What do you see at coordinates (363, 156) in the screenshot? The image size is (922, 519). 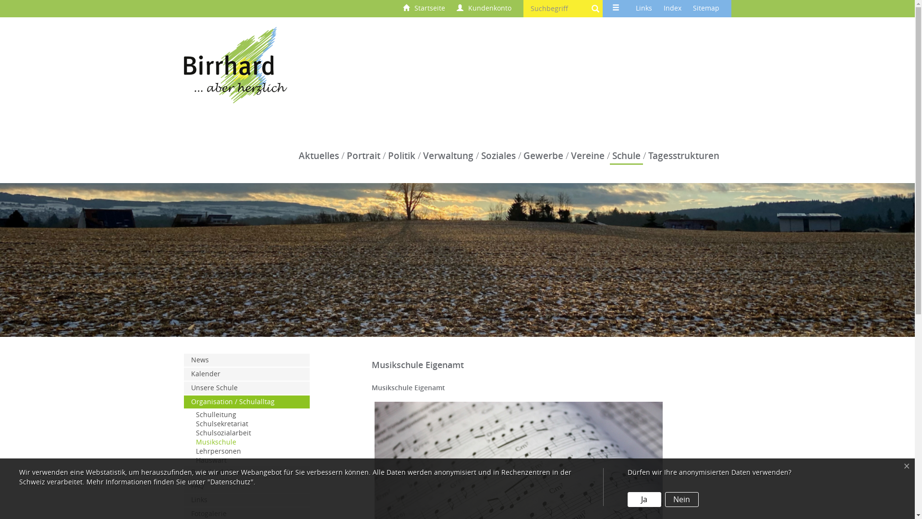 I see `Portrait` at bounding box center [363, 156].